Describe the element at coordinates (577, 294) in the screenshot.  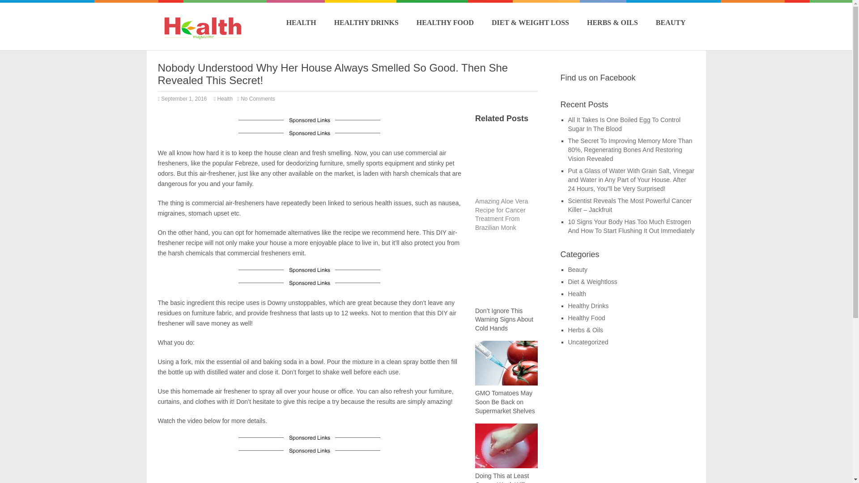
I see `Health` at that location.